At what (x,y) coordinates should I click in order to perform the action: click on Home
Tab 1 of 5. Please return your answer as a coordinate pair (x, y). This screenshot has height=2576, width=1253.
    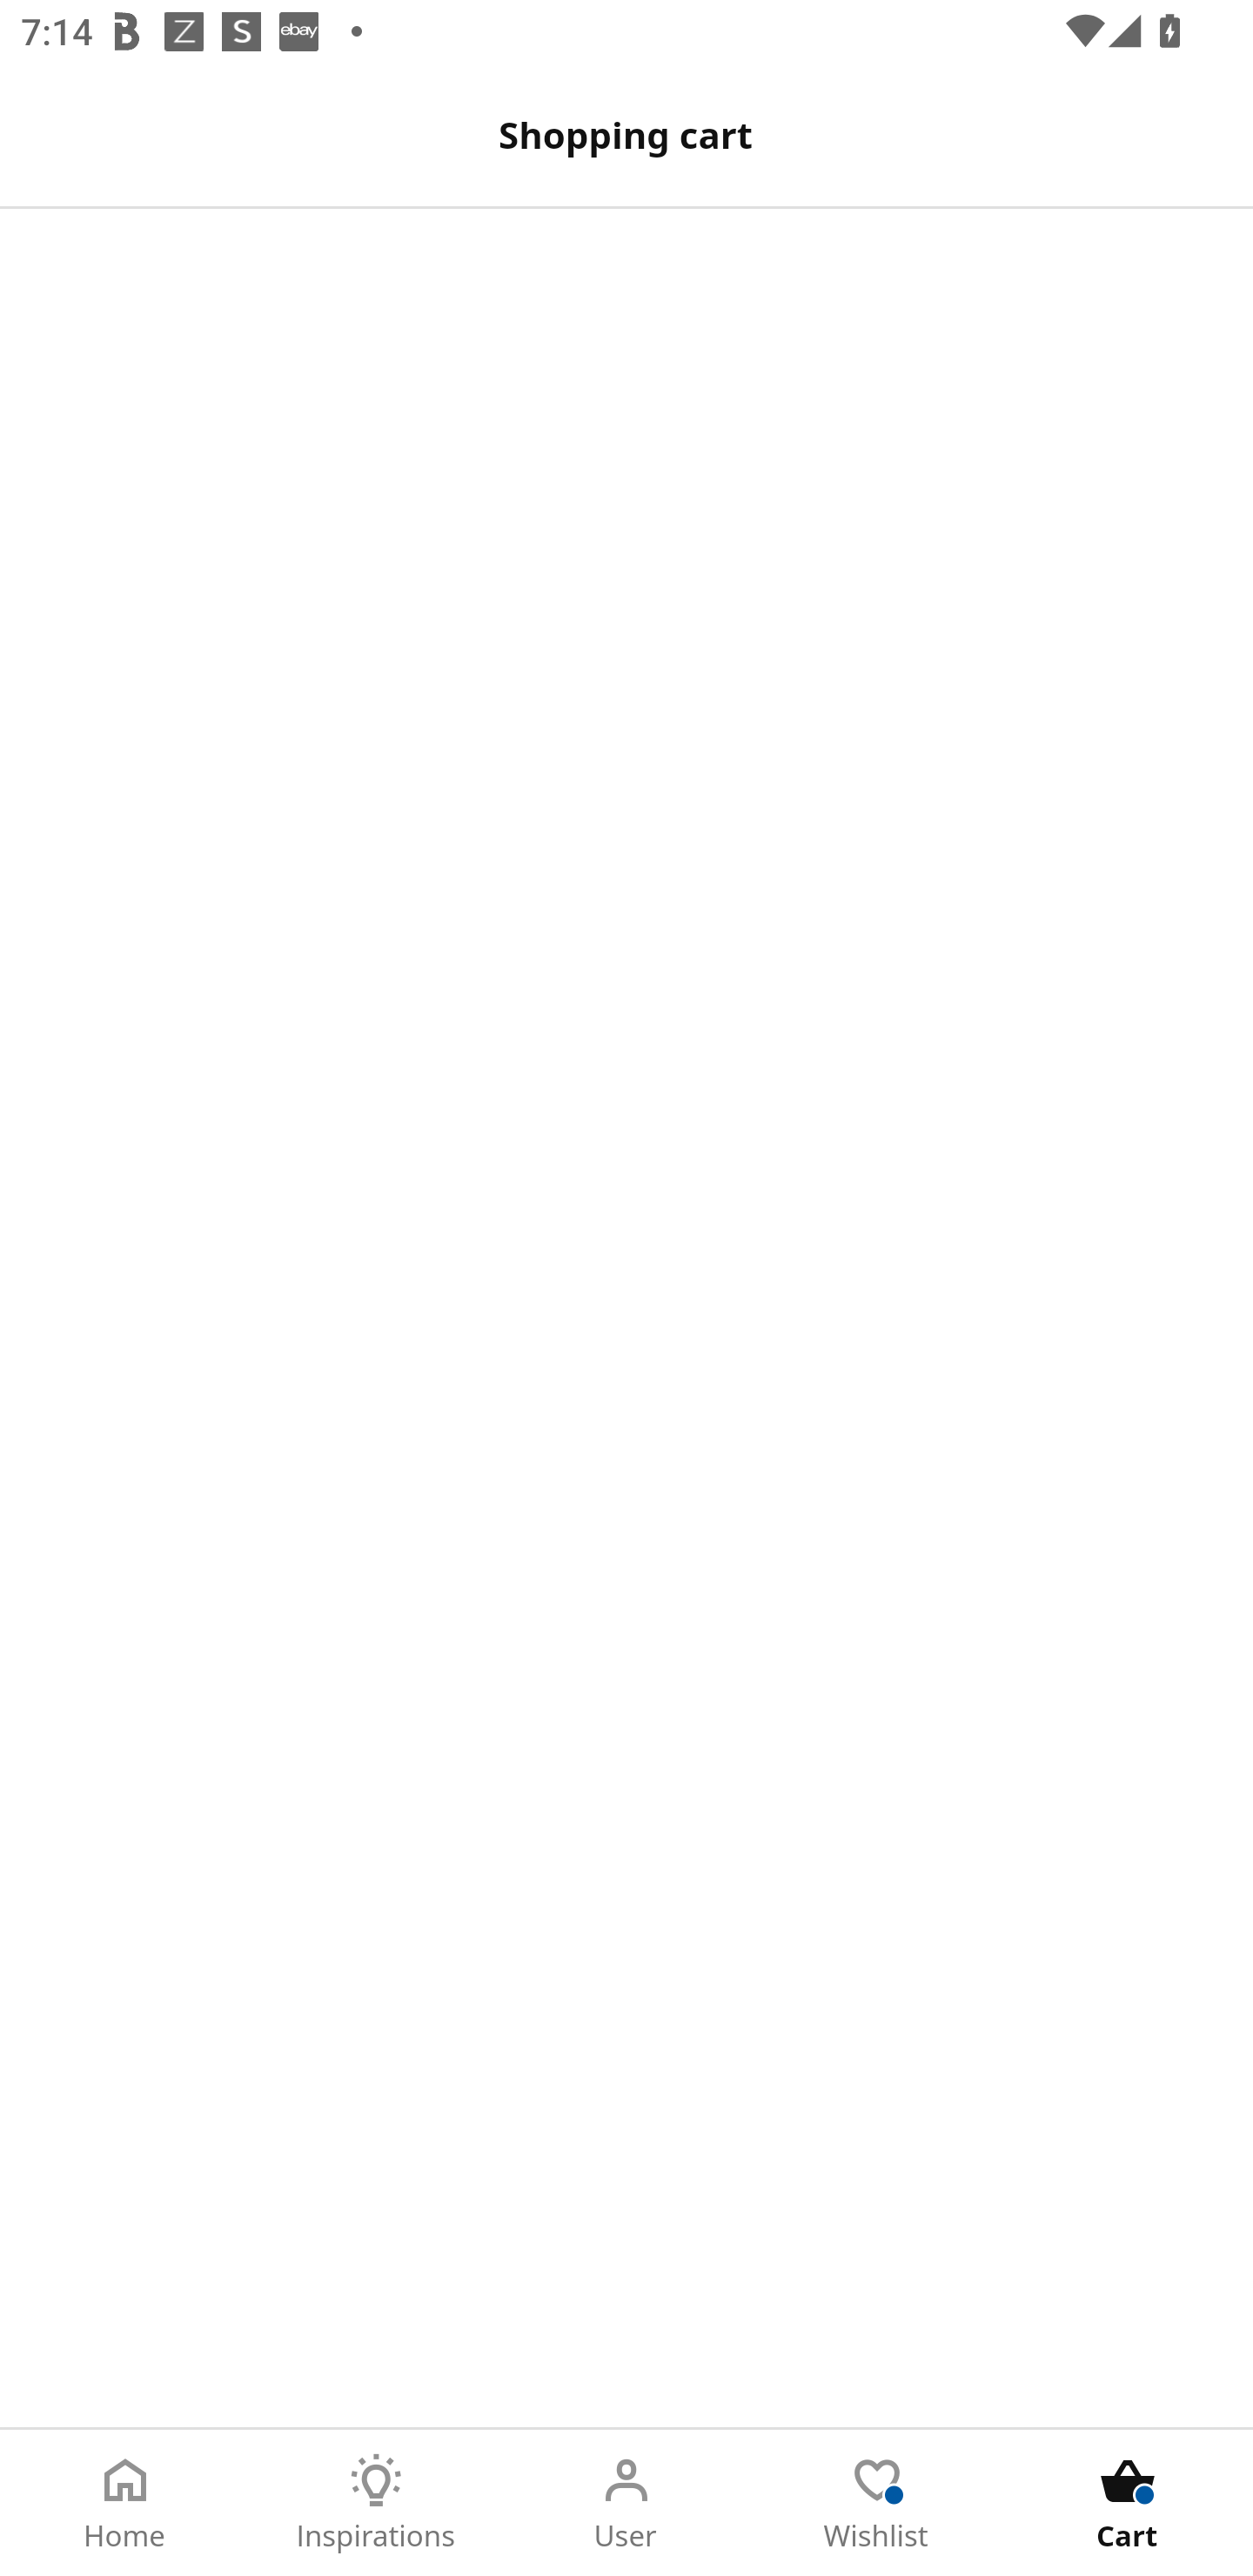
    Looking at the image, I should click on (125, 2503).